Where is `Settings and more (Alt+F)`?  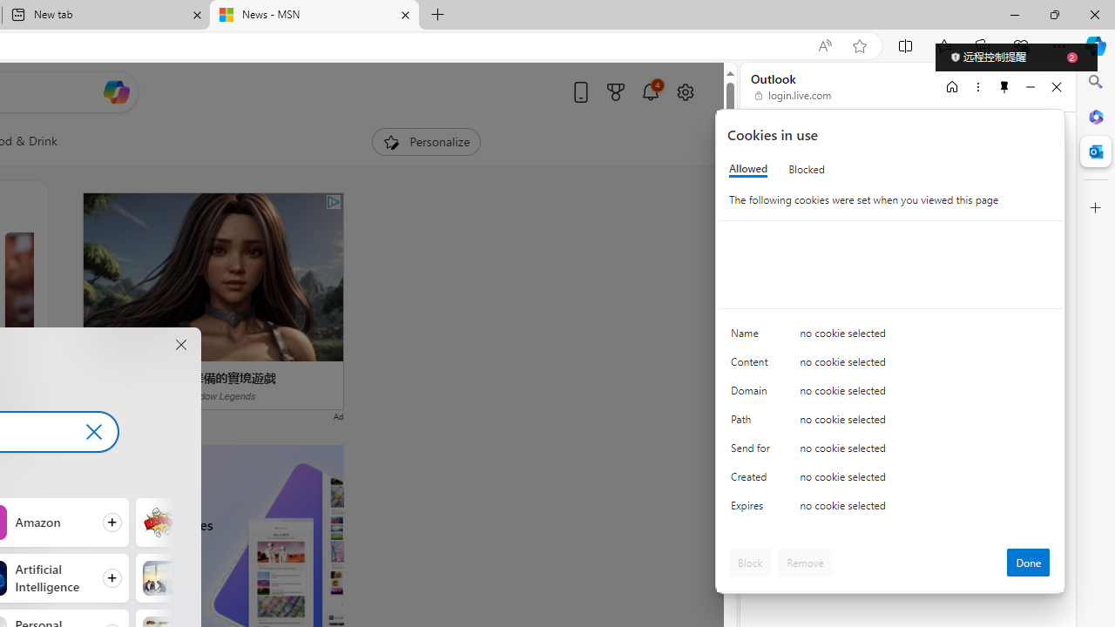 Settings and more (Alt+F) is located at coordinates (1059, 45).